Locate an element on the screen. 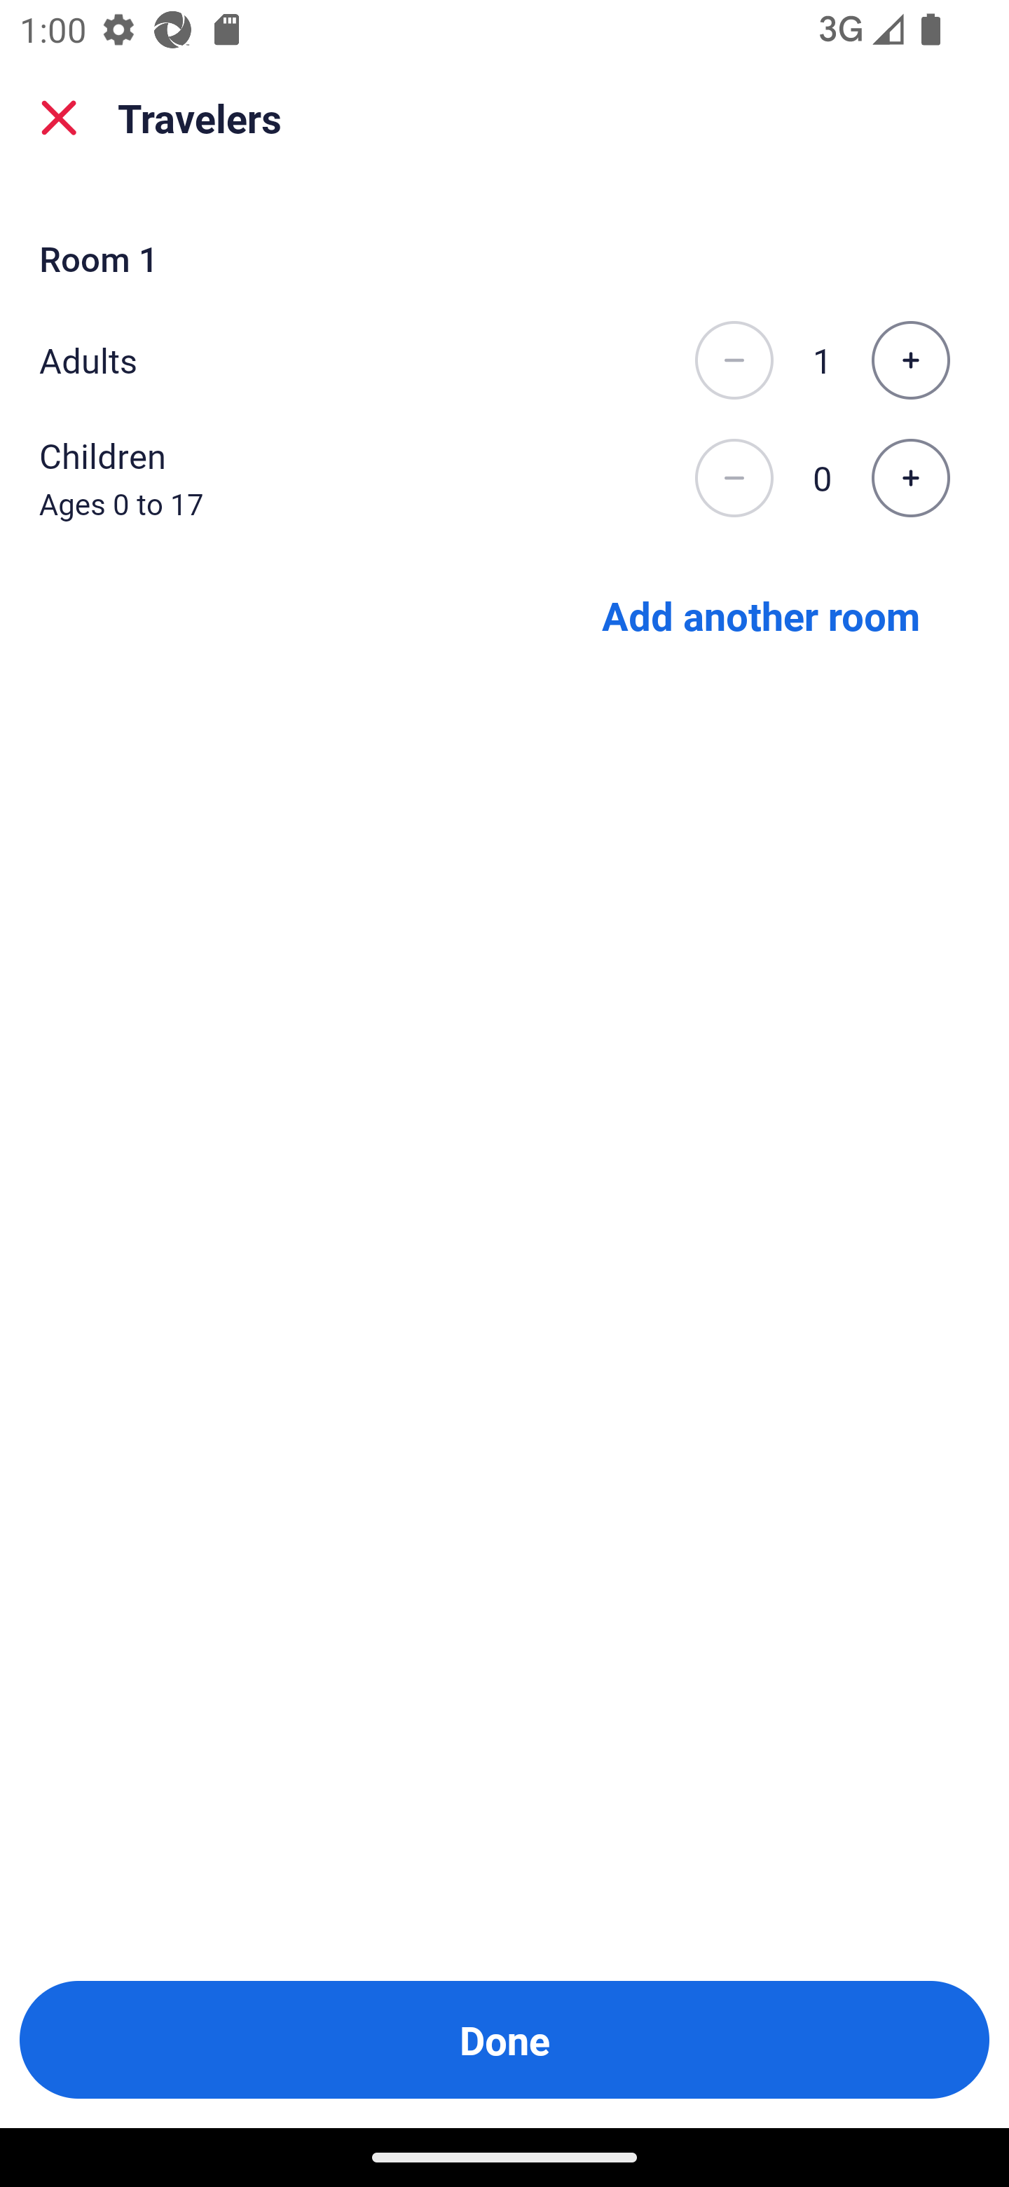 The image size is (1009, 2187). Decrease the number of children is located at coordinates (734, 479).